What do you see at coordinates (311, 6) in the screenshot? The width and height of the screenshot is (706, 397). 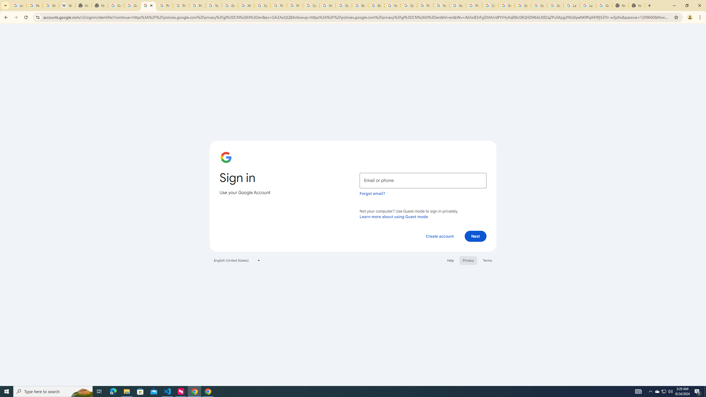 I see `Sign in - Google Accounts` at bounding box center [311, 6].